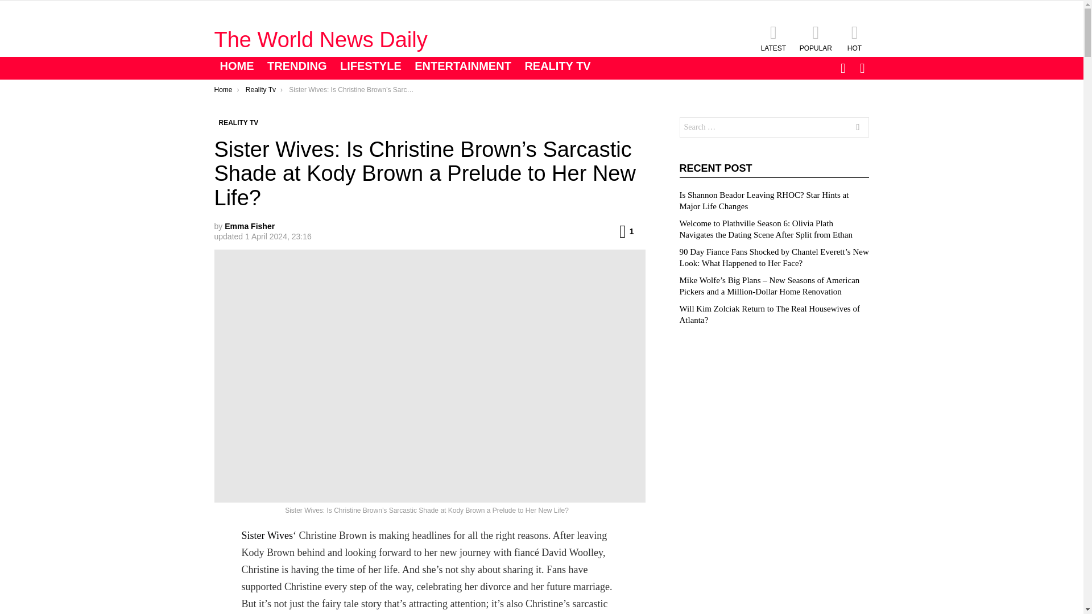 This screenshot has width=1092, height=614. I want to click on REALITY TV, so click(238, 123).